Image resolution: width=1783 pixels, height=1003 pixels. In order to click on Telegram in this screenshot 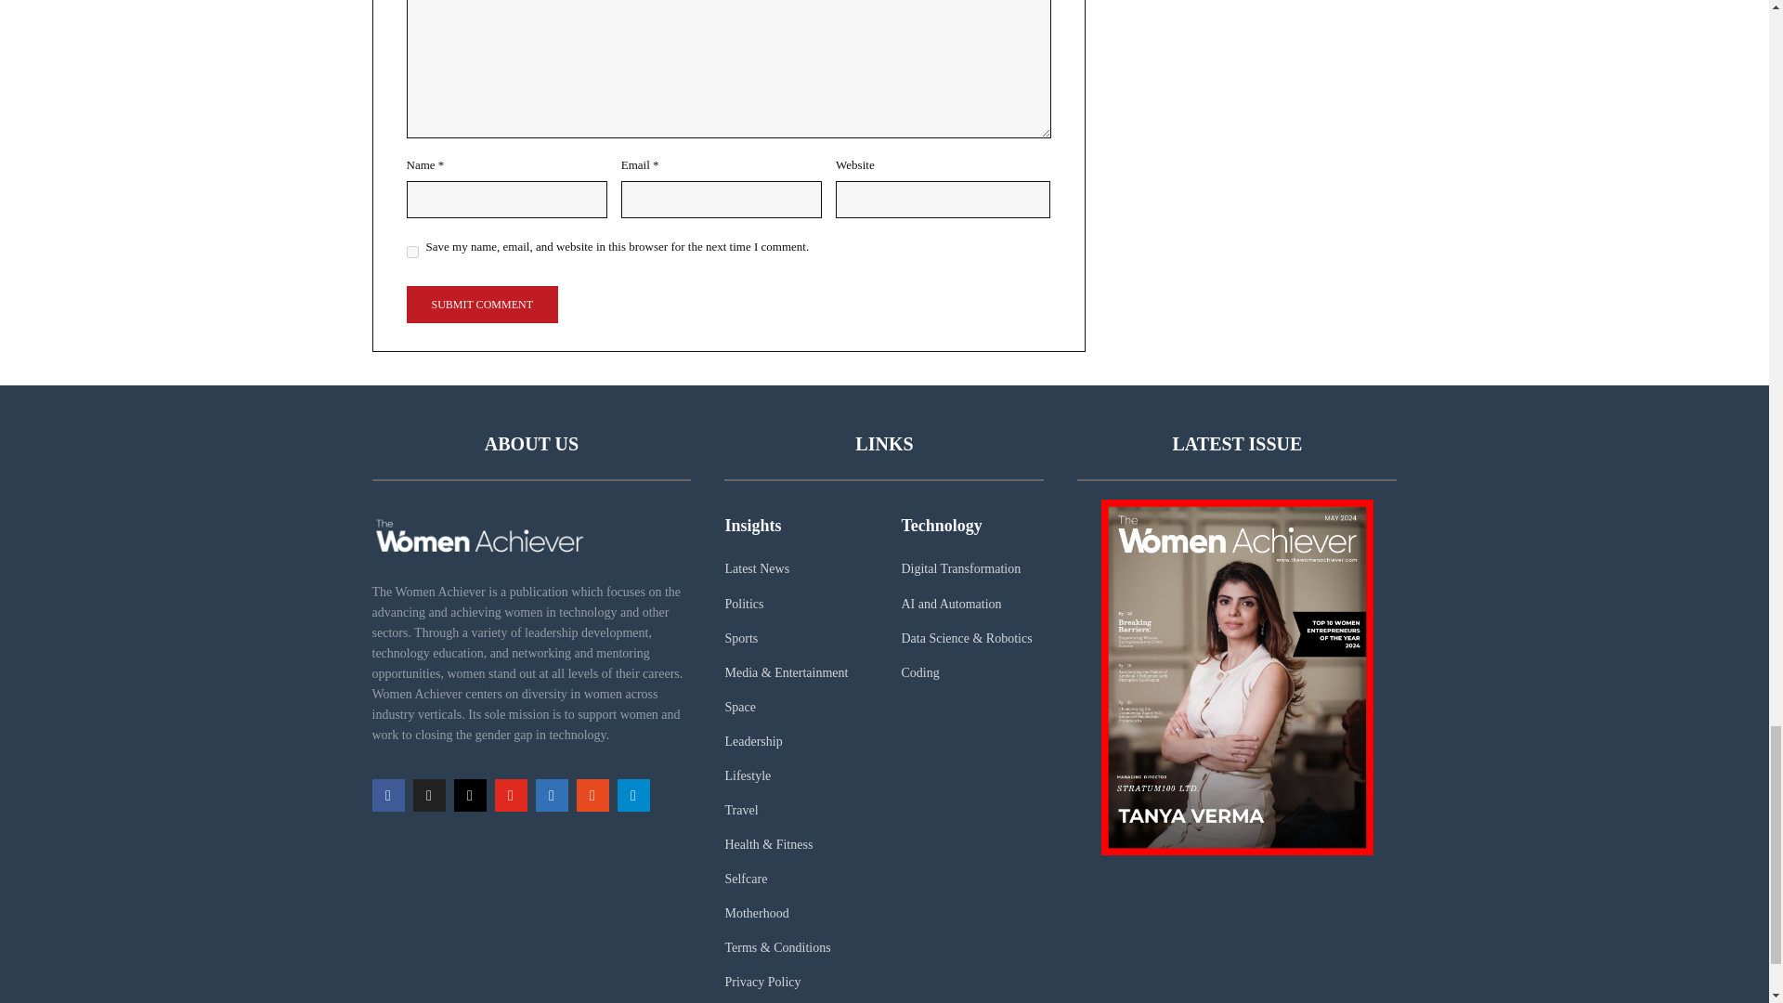, I will do `click(632, 795)`.